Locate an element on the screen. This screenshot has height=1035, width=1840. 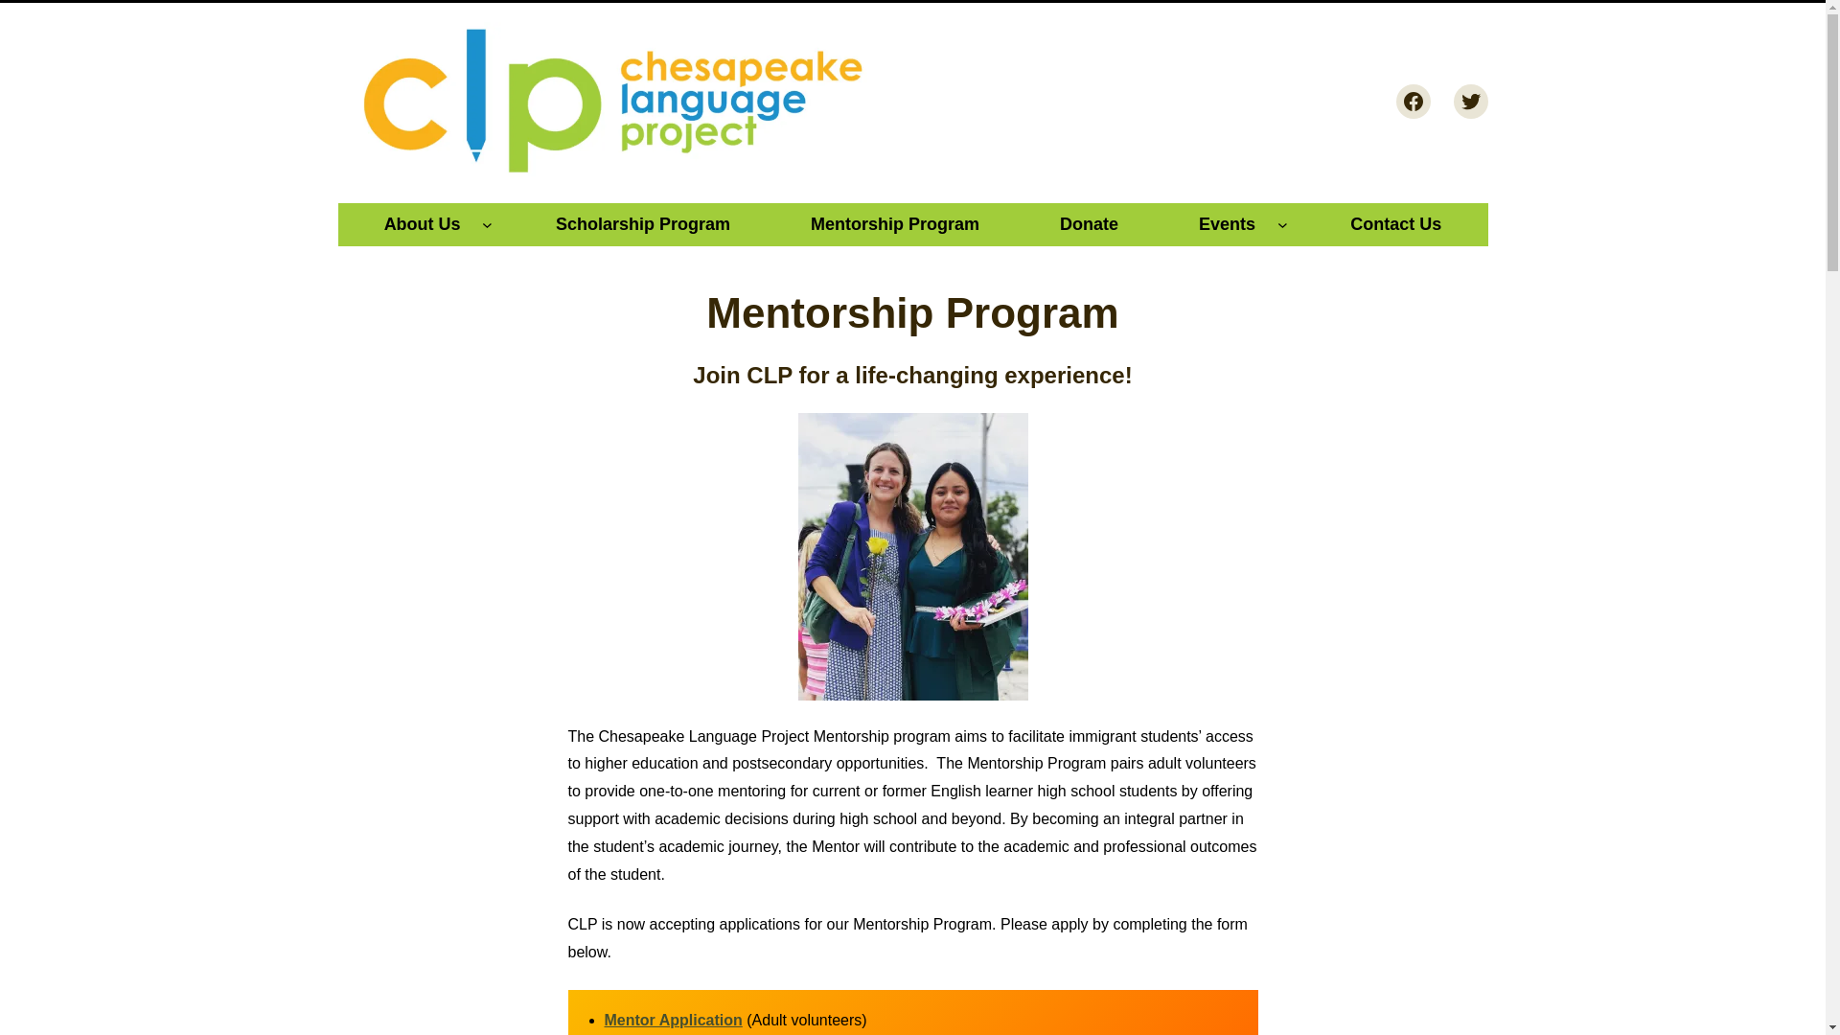
Events is located at coordinates (1227, 224).